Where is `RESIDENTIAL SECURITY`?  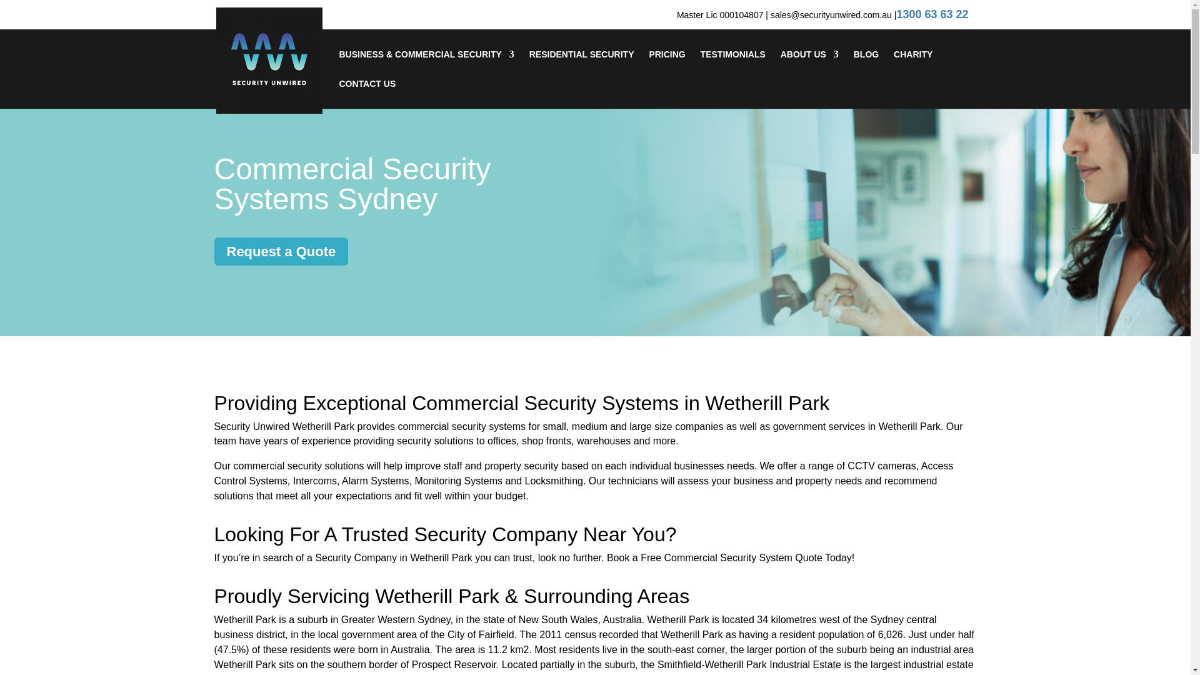
RESIDENTIAL SECURITY is located at coordinates (581, 64).